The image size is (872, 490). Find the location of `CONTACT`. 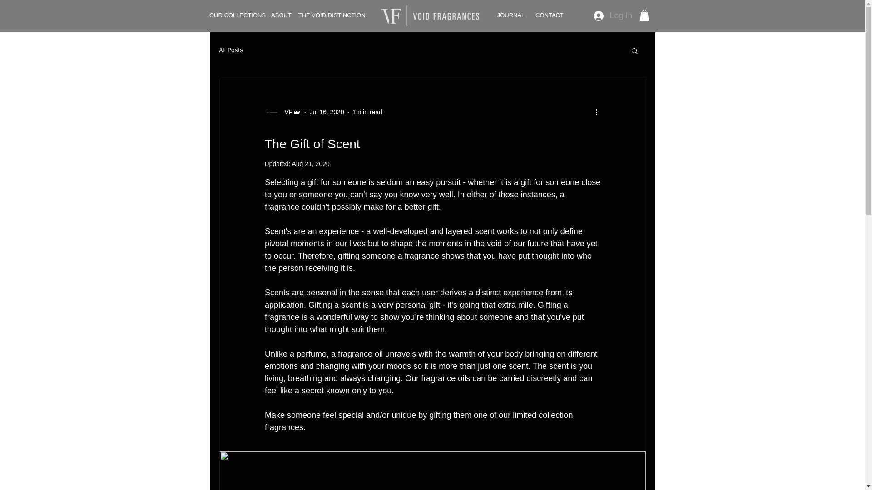

CONTACT is located at coordinates (549, 15).